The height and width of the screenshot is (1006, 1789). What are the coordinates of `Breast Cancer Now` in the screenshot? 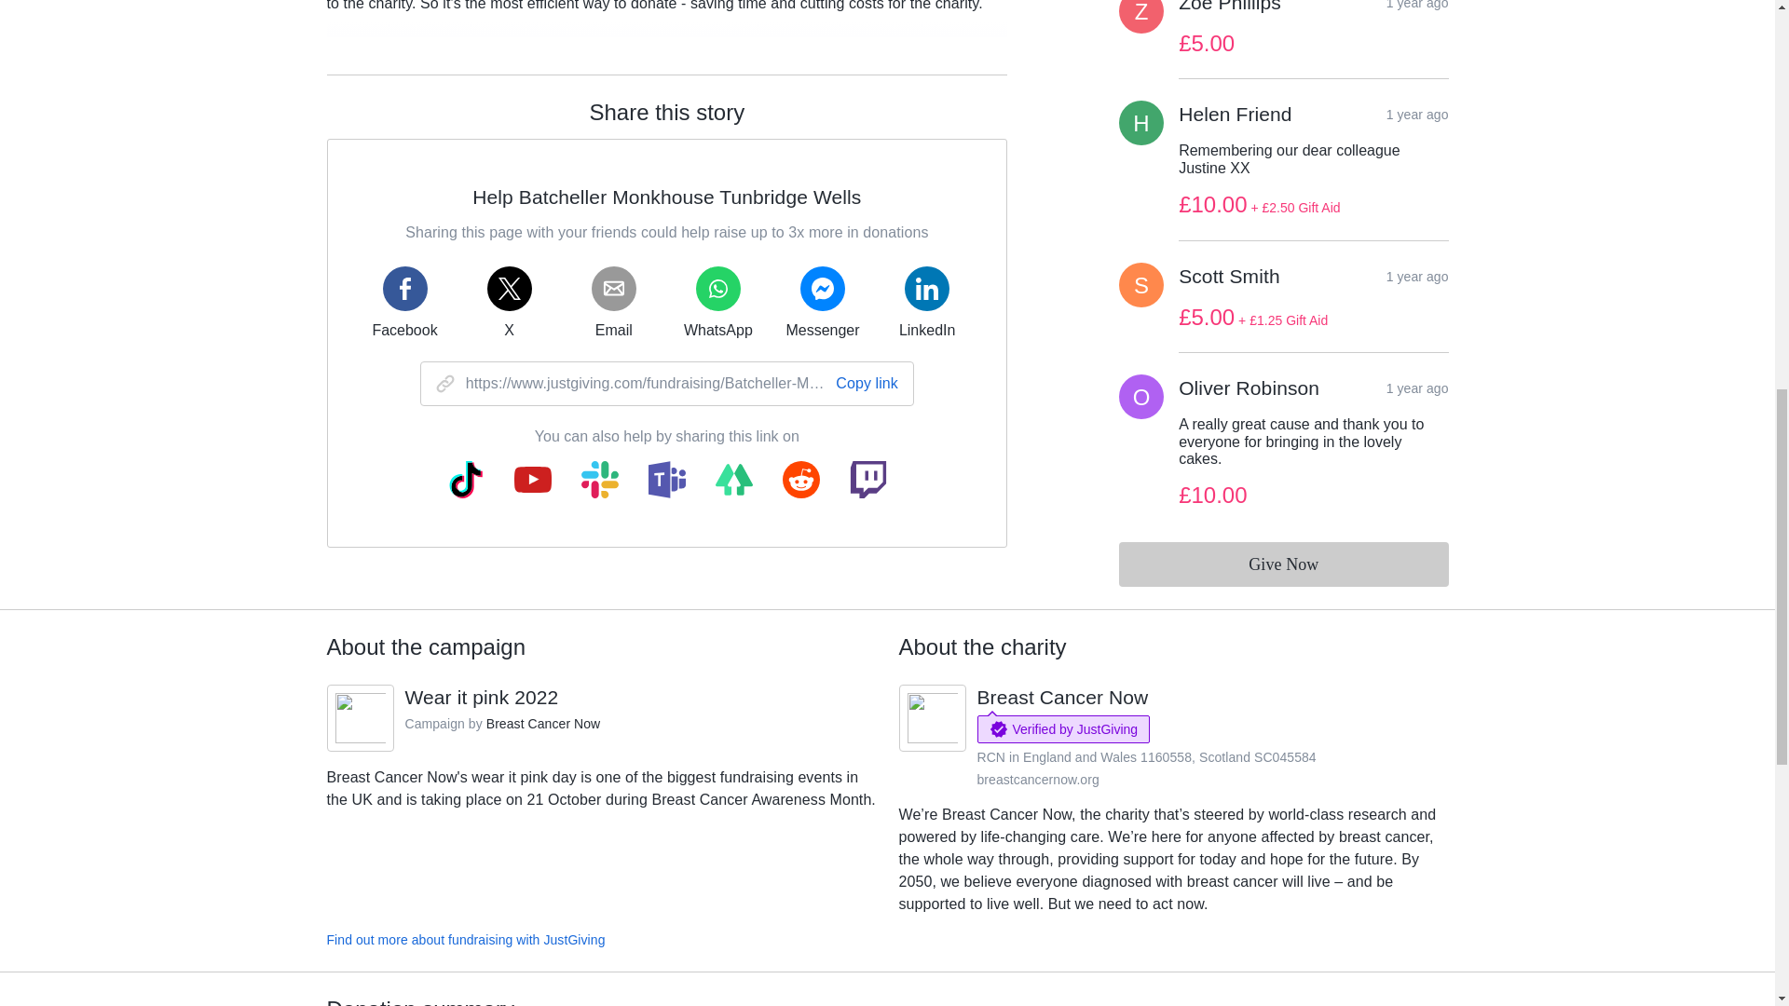 It's located at (544, 723).